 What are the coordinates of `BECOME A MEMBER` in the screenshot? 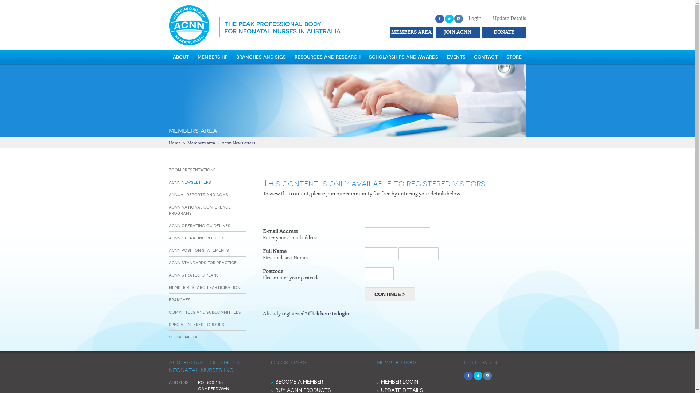 It's located at (299, 382).